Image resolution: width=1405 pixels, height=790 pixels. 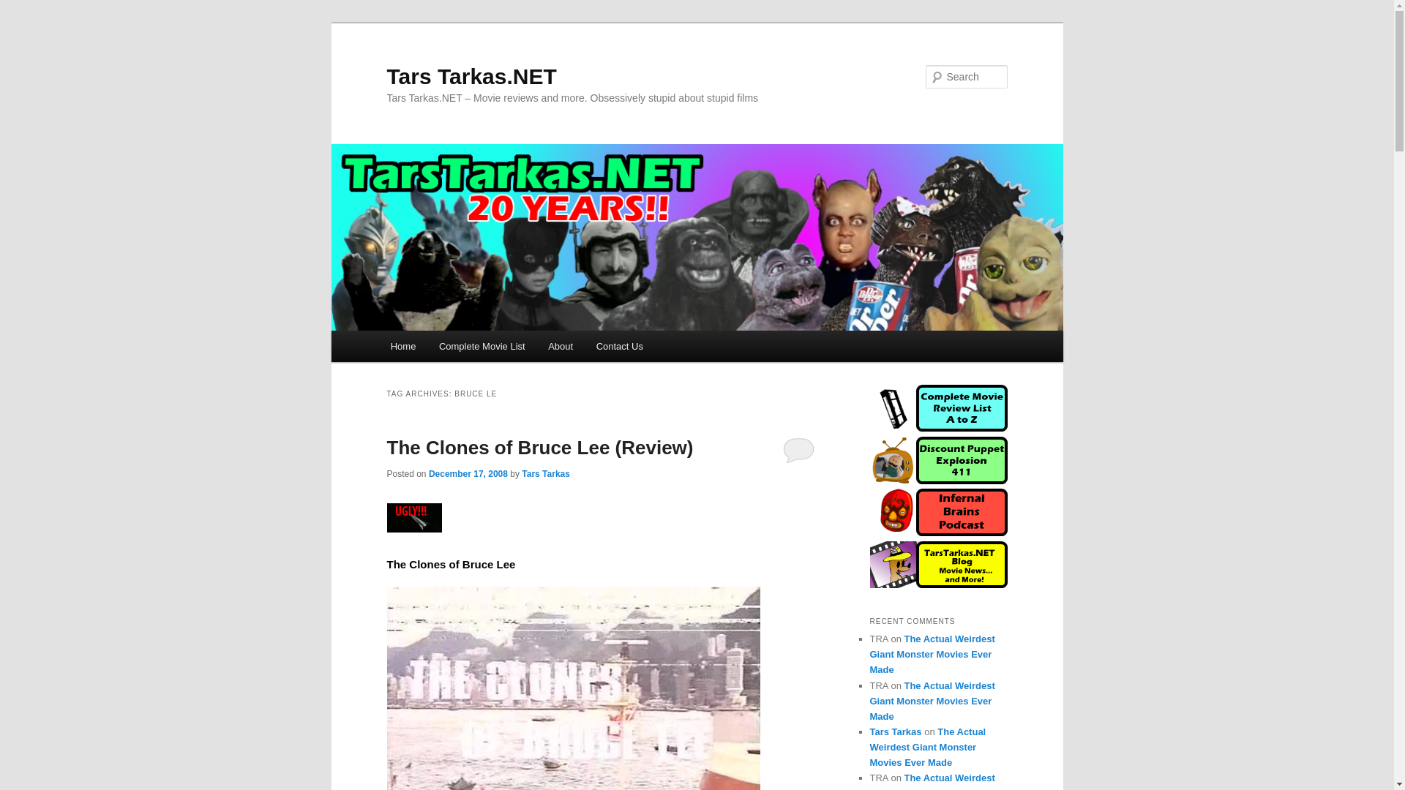 What do you see at coordinates (619, 346) in the screenshot?
I see `Contact Us` at bounding box center [619, 346].